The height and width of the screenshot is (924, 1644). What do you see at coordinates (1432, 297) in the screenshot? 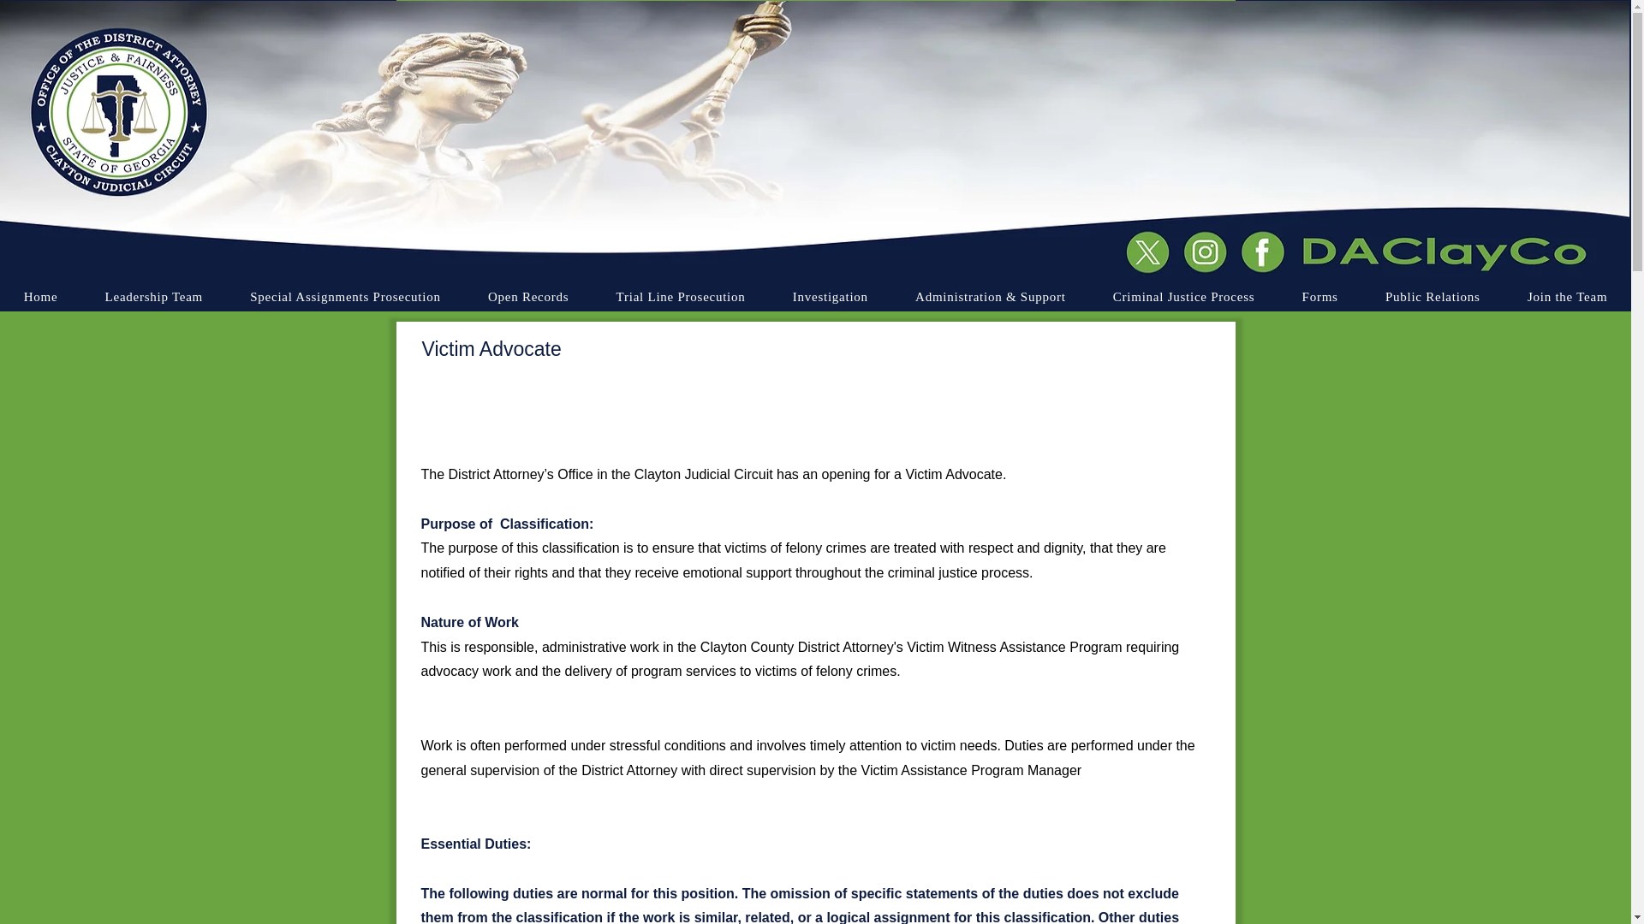
I see `Public Relations` at bounding box center [1432, 297].